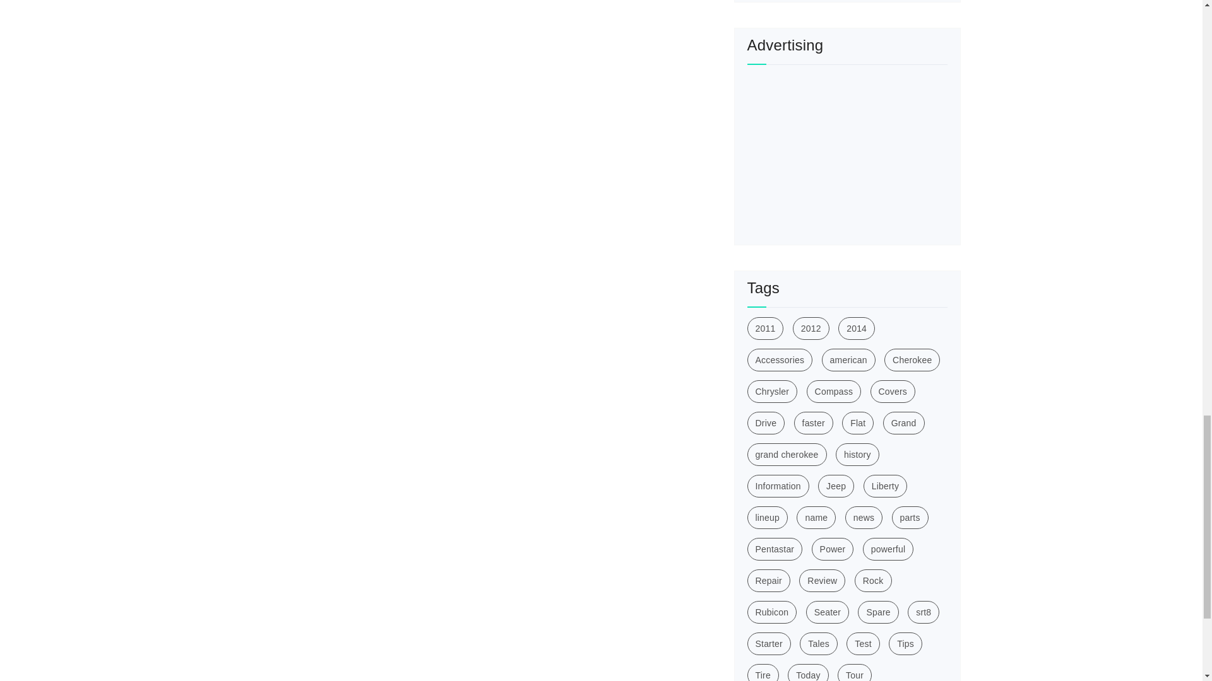 Image resolution: width=1212 pixels, height=681 pixels. What do you see at coordinates (848, 359) in the screenshot?
I see `american` at bounding box center [848, 359].